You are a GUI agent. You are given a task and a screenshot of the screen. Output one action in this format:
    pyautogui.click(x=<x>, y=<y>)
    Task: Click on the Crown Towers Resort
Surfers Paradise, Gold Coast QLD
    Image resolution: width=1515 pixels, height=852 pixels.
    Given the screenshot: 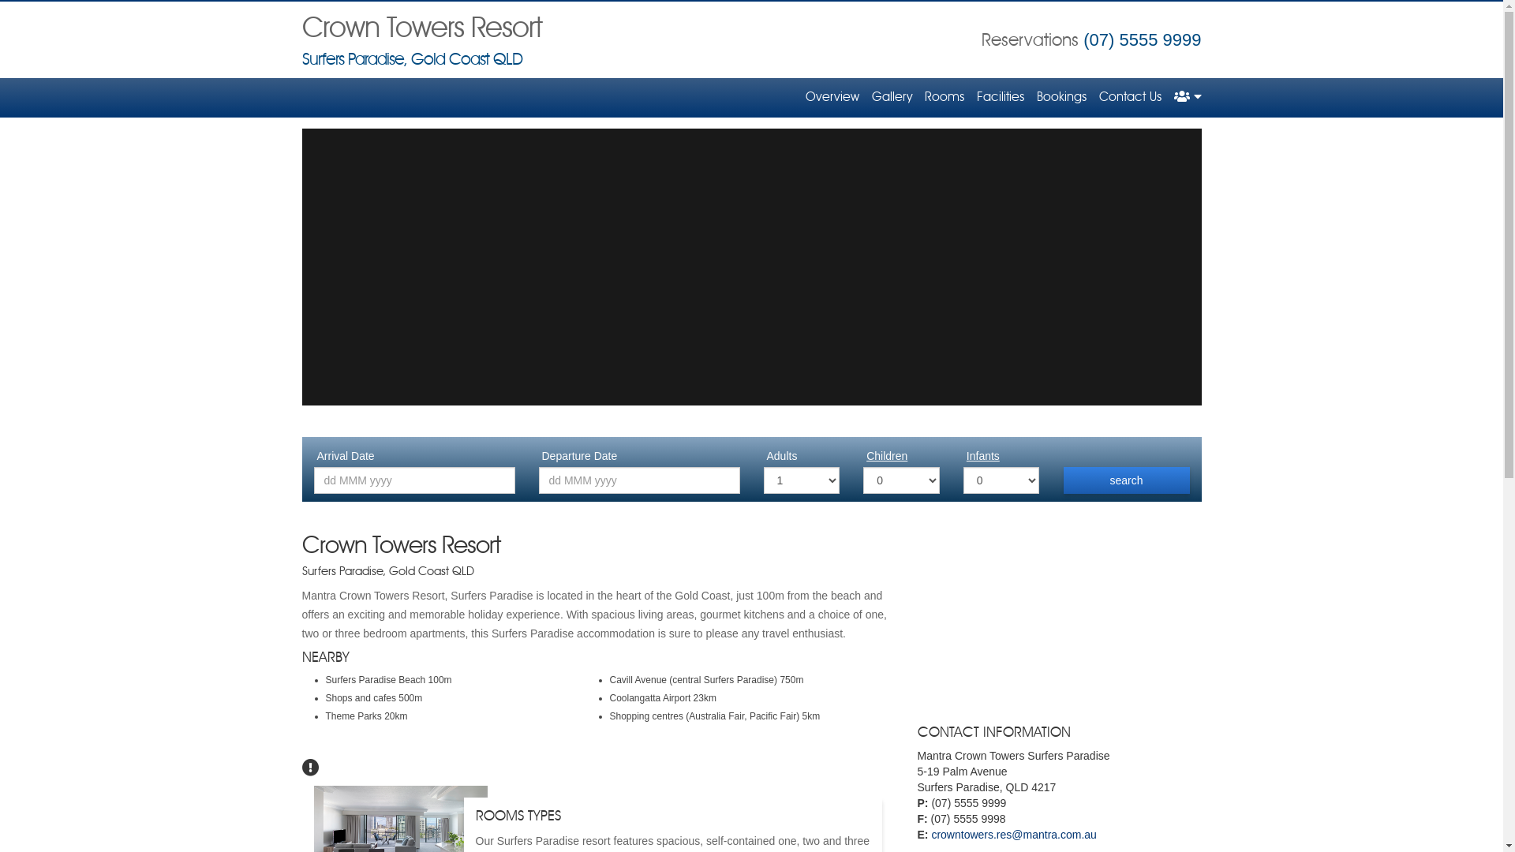 What is the action you would take?
    pyautogui.click(x=421, y=43)
    